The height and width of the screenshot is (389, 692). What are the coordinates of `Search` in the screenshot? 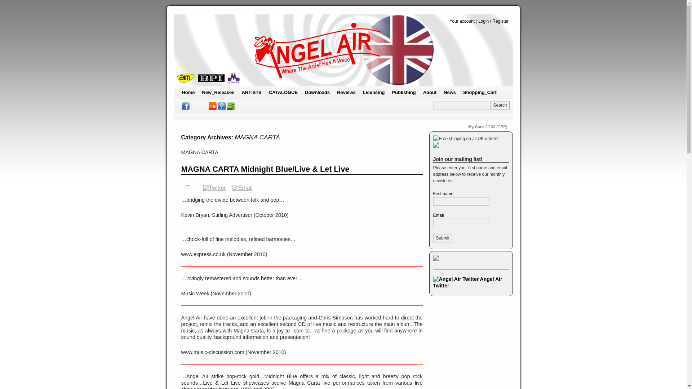 It's located at (500, 105).